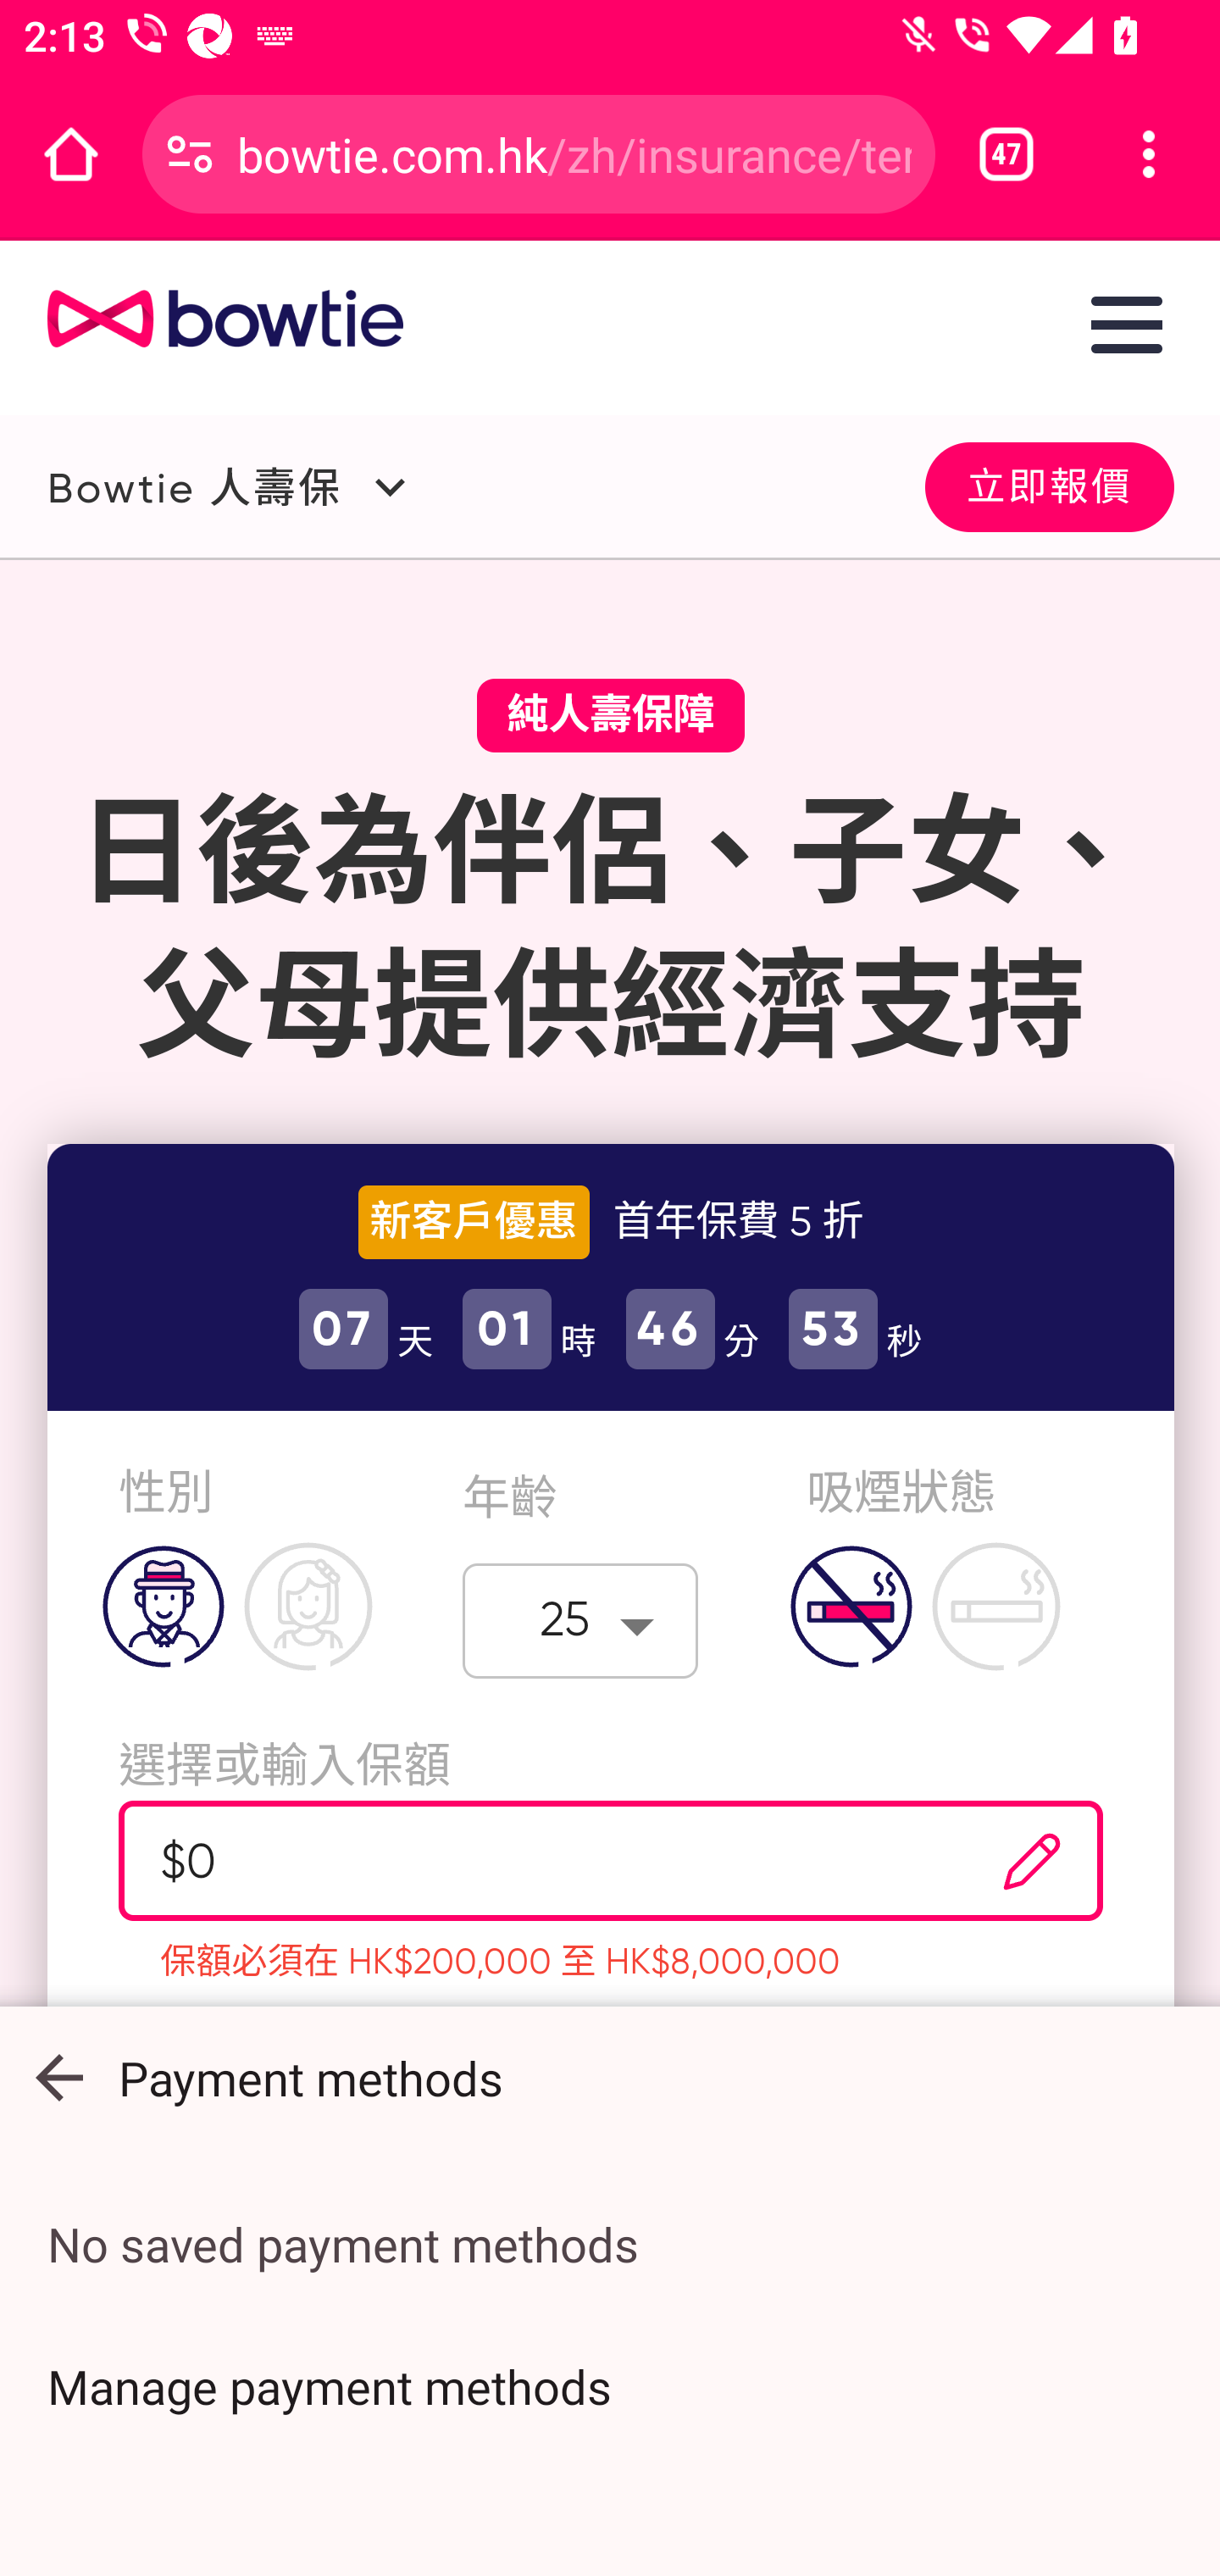 Image resolution: width=1220 pixels, height=2576 pixels. What do you see at coordinates (202, 320) in the screenshot?
I see `www.bowtie.com` at bounding box center [202, 320].